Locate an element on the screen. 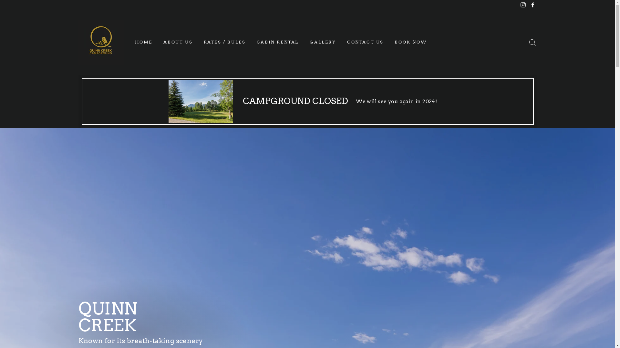 This screenshot has height=348, width=620. ABOUT US is located at coordinates (178, 43).